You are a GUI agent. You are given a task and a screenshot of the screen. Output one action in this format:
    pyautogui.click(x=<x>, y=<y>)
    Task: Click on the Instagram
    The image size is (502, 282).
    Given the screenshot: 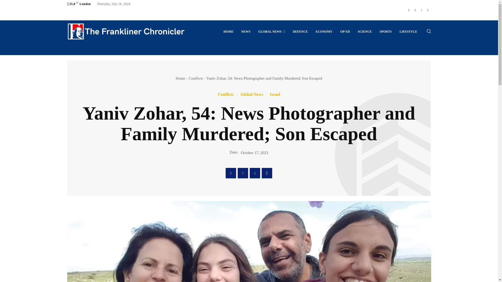 What is the action you would take?
    pyautogui.click(x=415, y=10)
    